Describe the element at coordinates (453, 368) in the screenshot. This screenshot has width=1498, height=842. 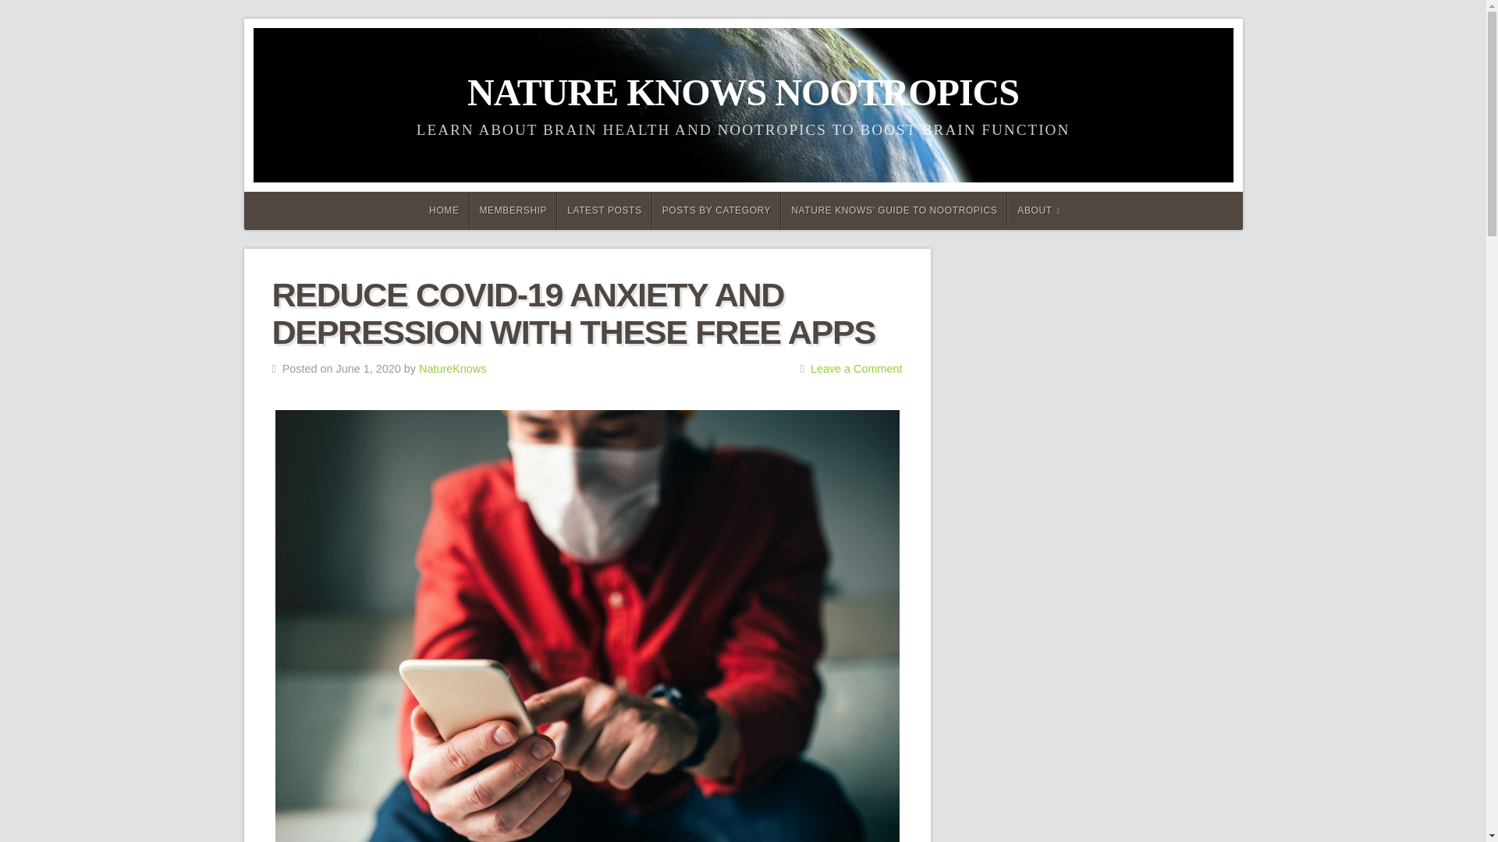
I see `NatureKnows` at that location.